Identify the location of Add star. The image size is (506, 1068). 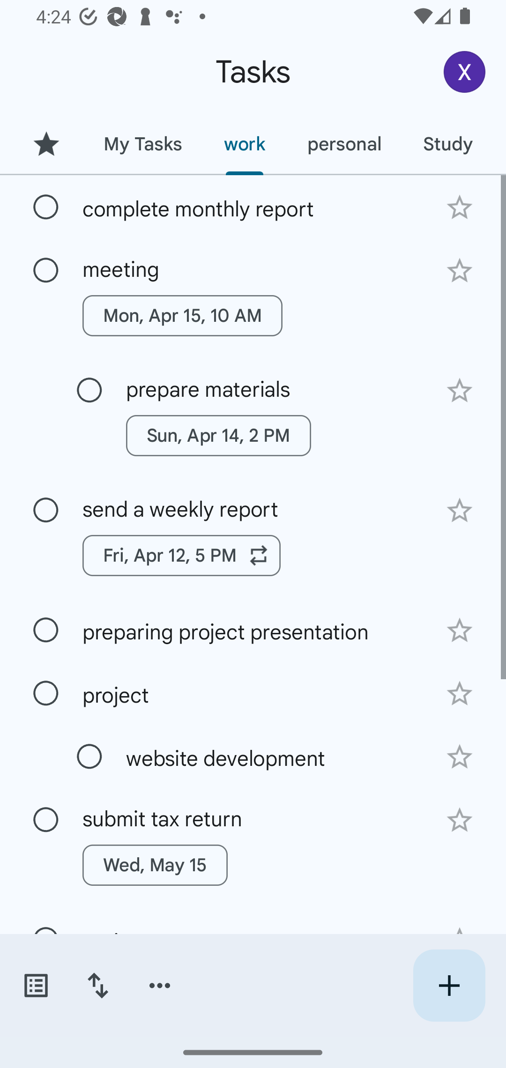
(459, 207).